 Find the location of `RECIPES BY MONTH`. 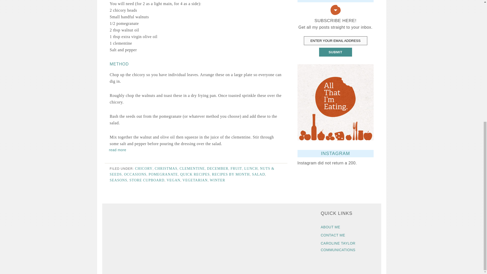

RECIPES BY MONTH is located at coordinates (231, 175).